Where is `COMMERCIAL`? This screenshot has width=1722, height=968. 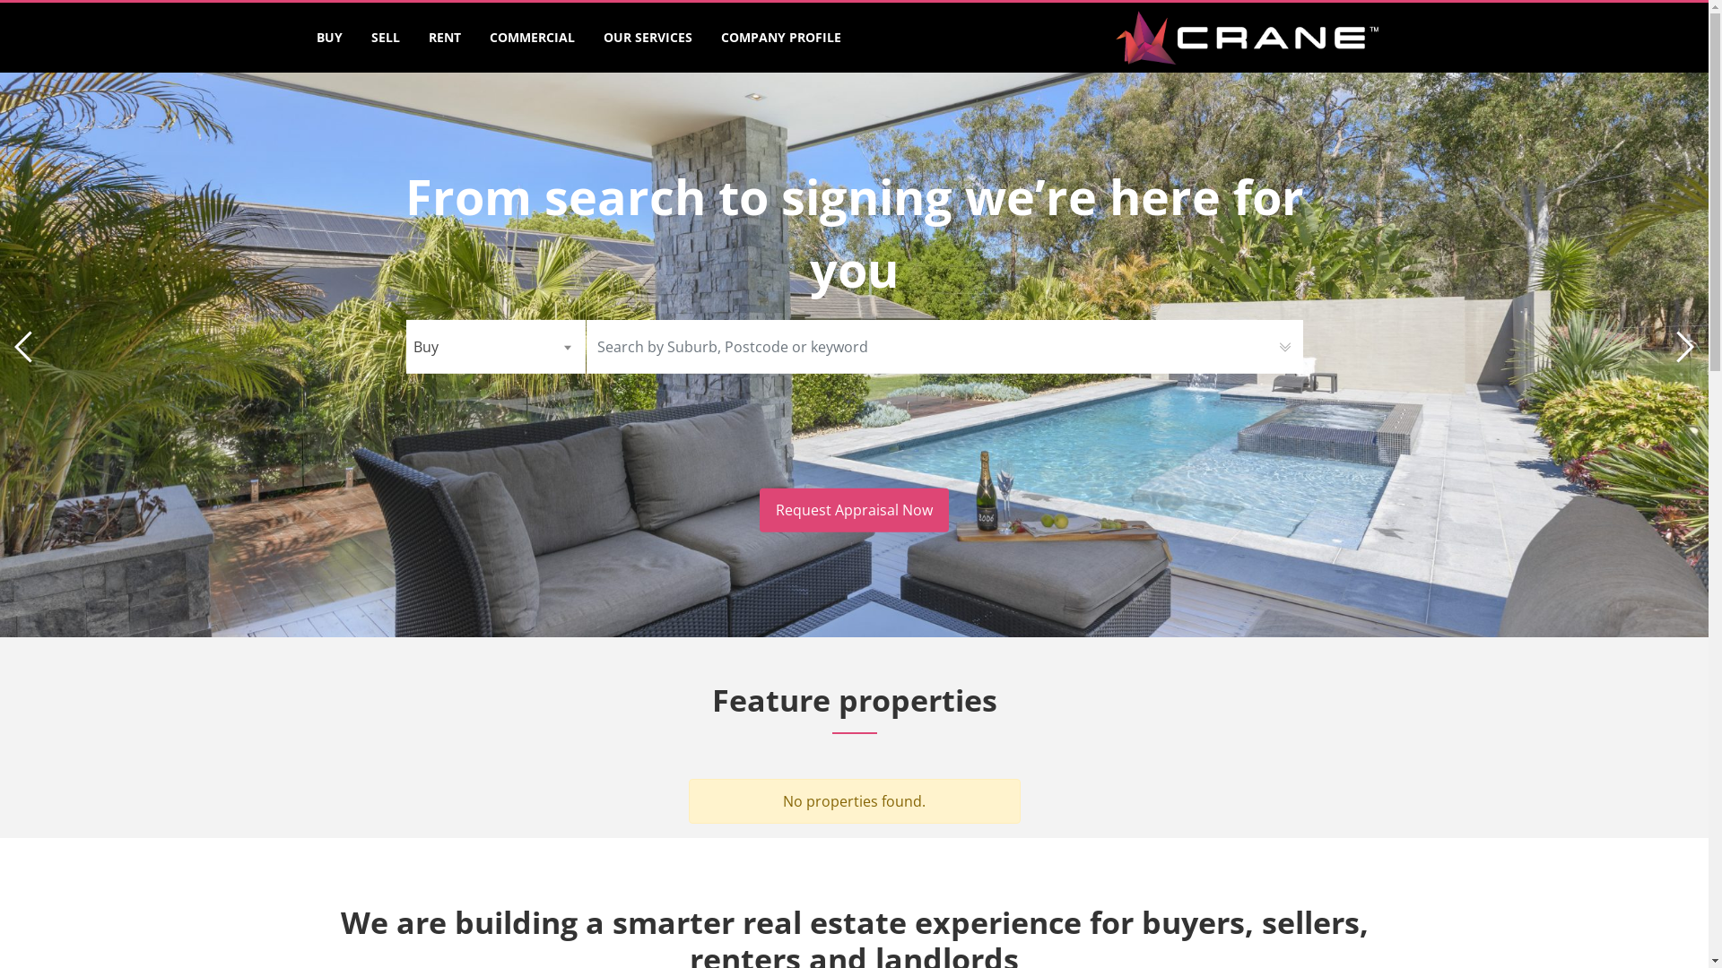
COMMERCIAL is located at coordinates (533, 38).